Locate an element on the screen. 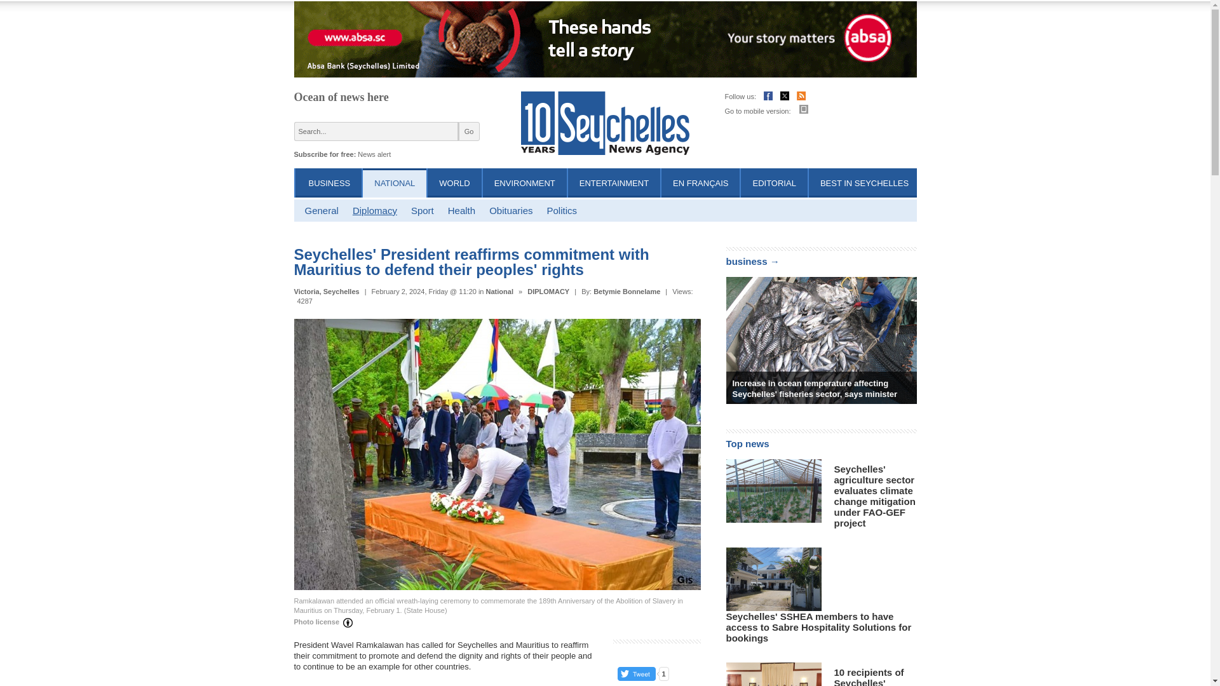 This screenshot has height=686, width=1220. Rss is located at coordinates (801, 97).